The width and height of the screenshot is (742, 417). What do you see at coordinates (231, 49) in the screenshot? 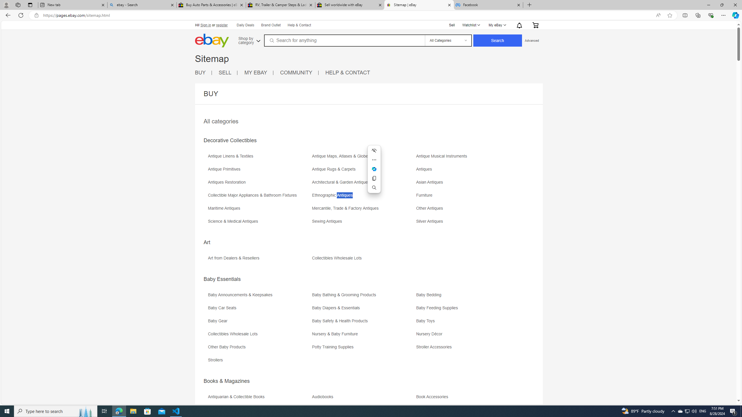
I see `eBay Logo` at bounding box center [231, 49].